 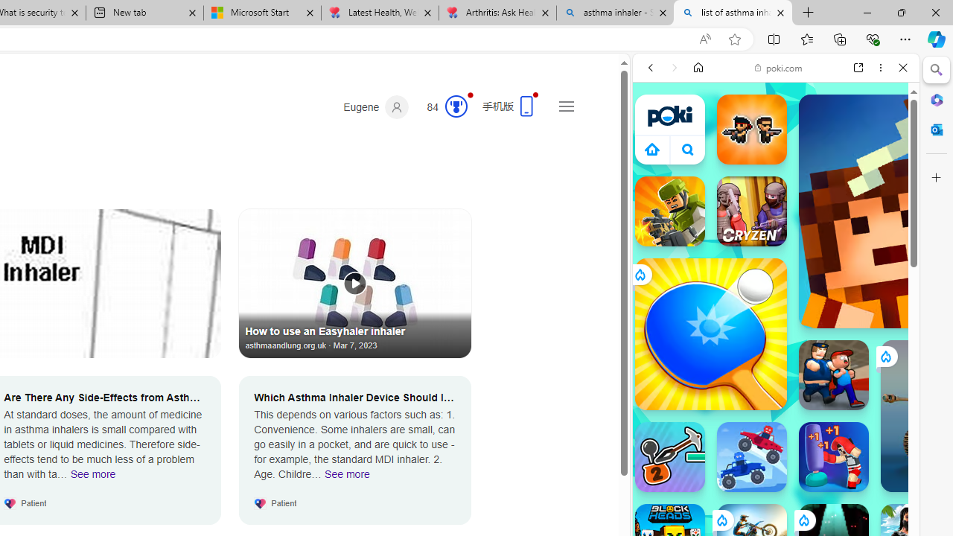 I want to click on Battle Wheels, so click(x=752, y=457).